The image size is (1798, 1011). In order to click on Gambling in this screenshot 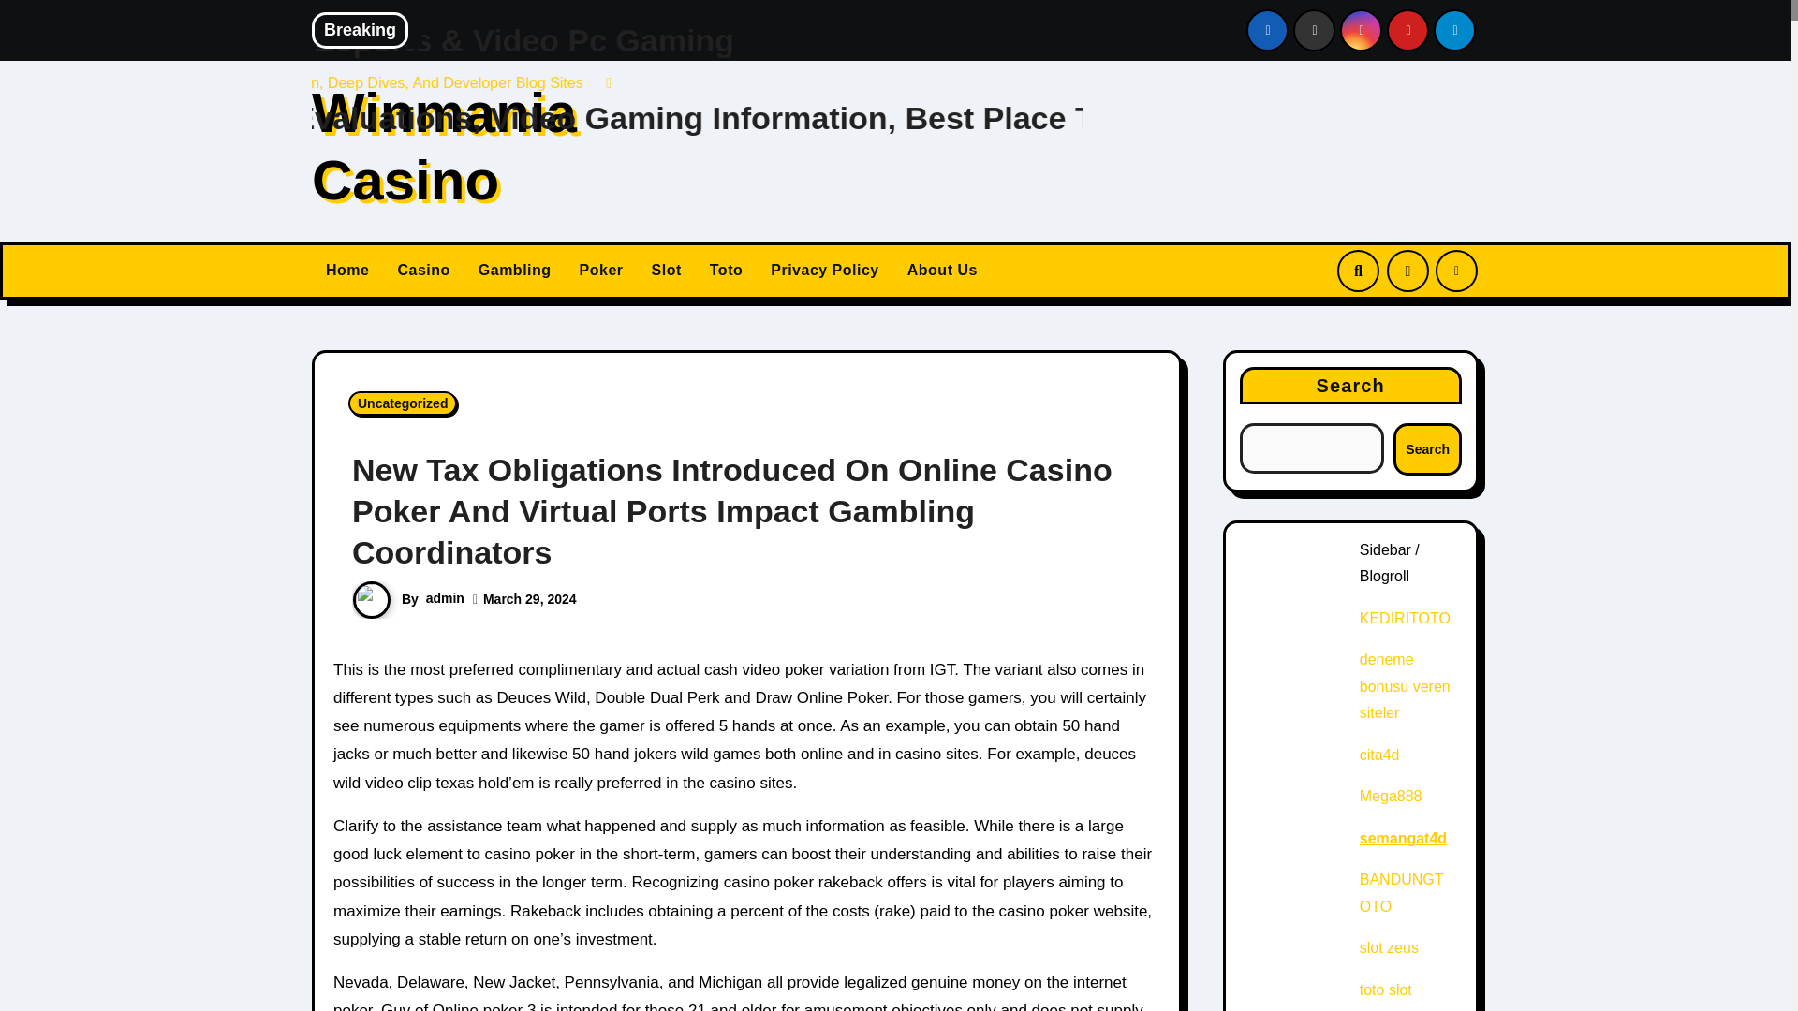, I will do `click(515, 271)`.